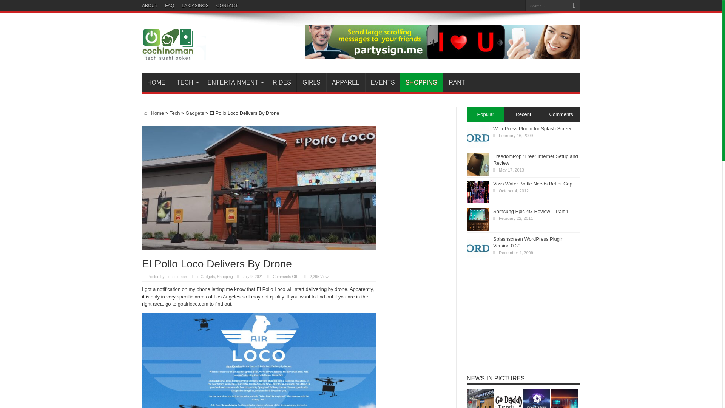 Image resolution: width=725 pixels, height=408 pixels. I want to click on Gadgets, so click(208, 277).